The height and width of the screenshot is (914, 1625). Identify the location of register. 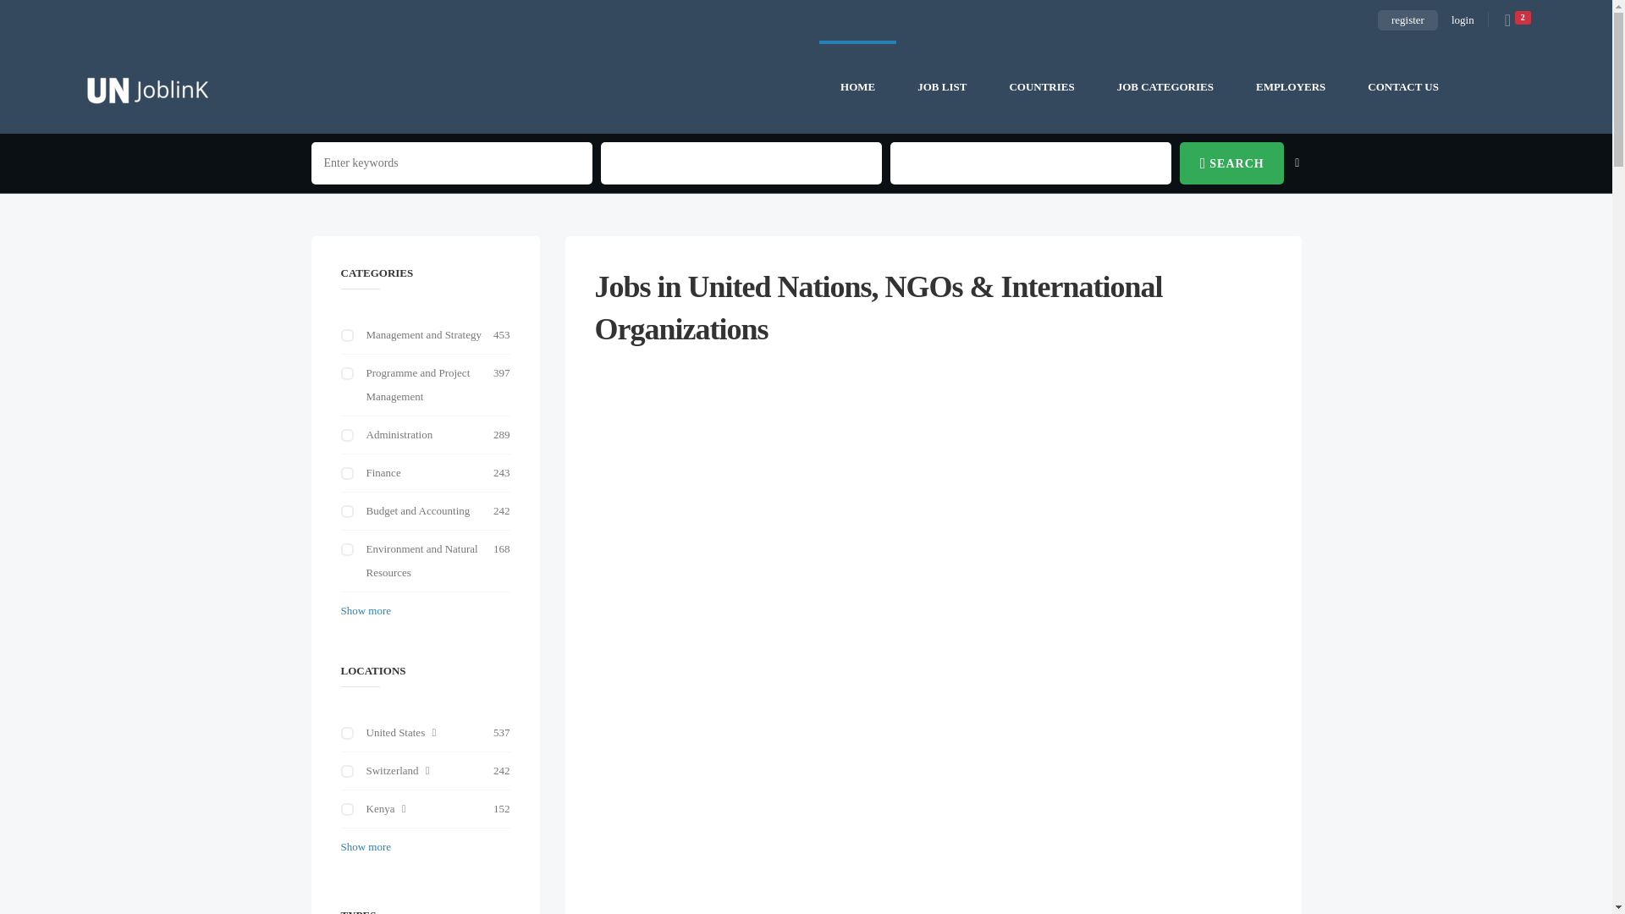
(1408, 19).